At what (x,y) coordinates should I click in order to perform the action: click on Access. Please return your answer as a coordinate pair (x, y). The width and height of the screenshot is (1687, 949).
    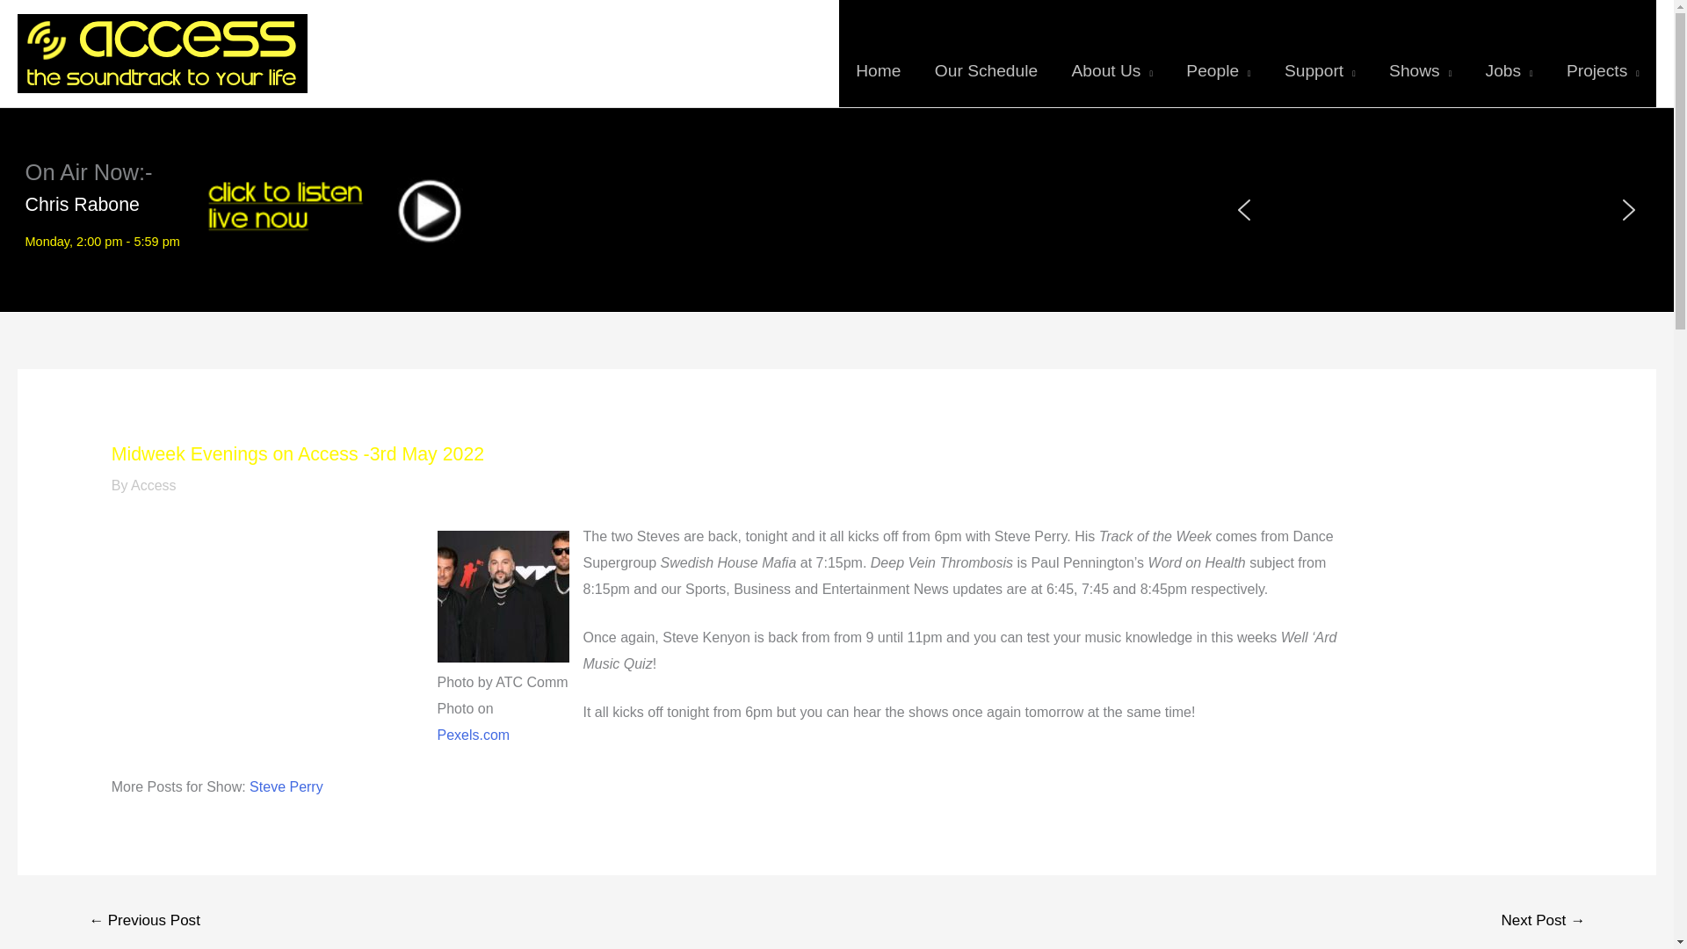
    Looking at the image, I should click on (154, 485).